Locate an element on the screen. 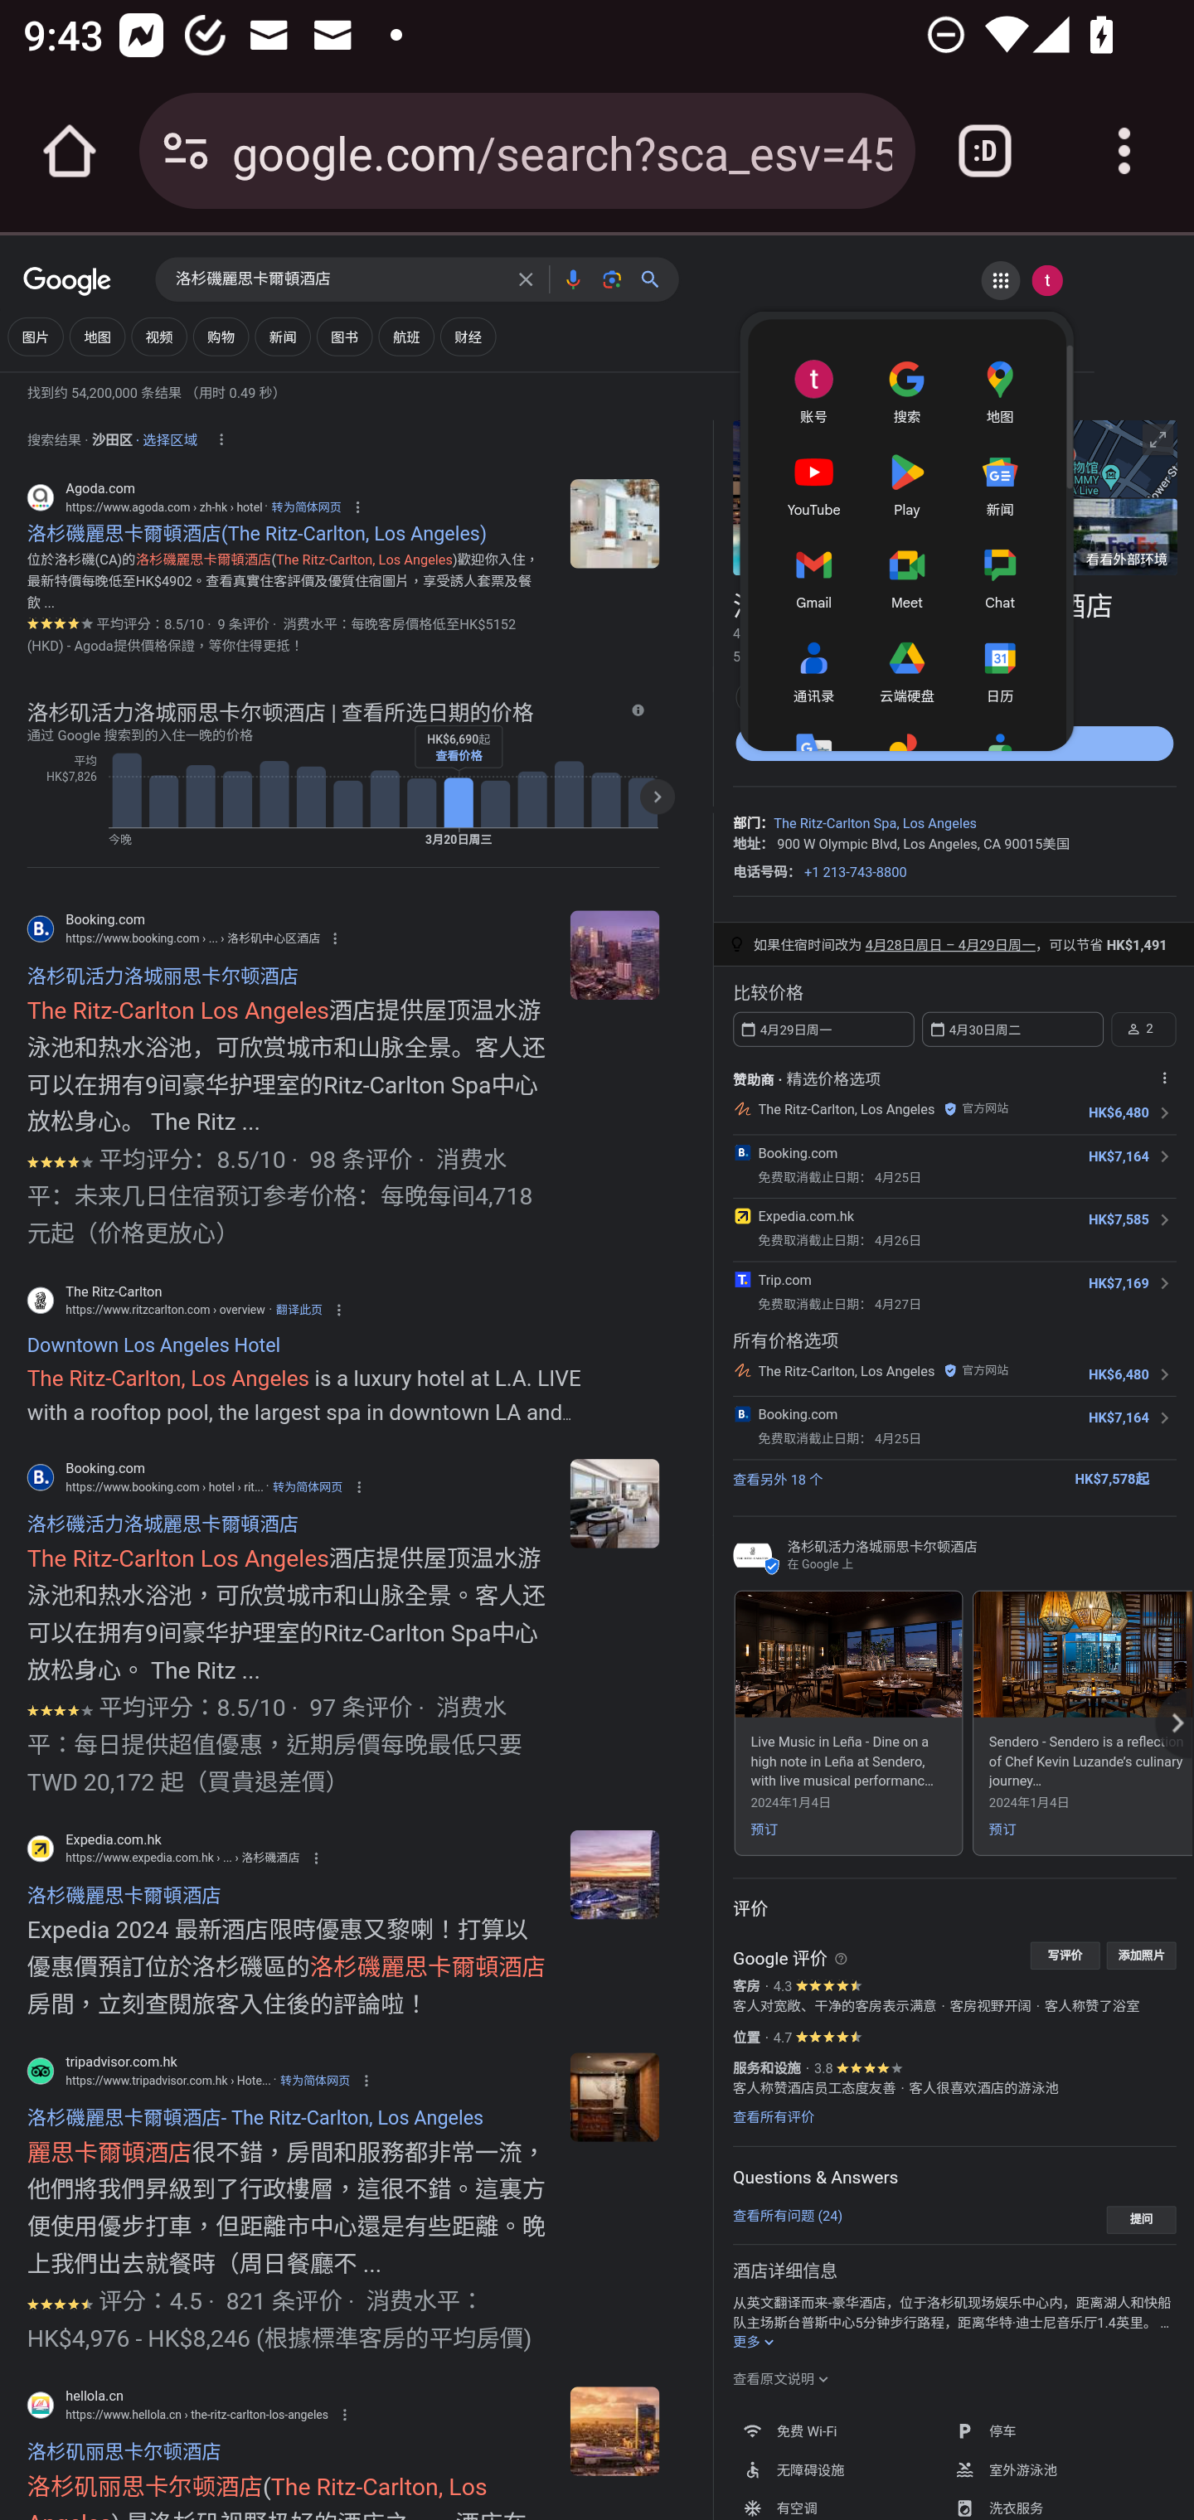  请选择退房日期。目前的退房日期是 2024-04-30  is located at coordinates (1012, 1028).